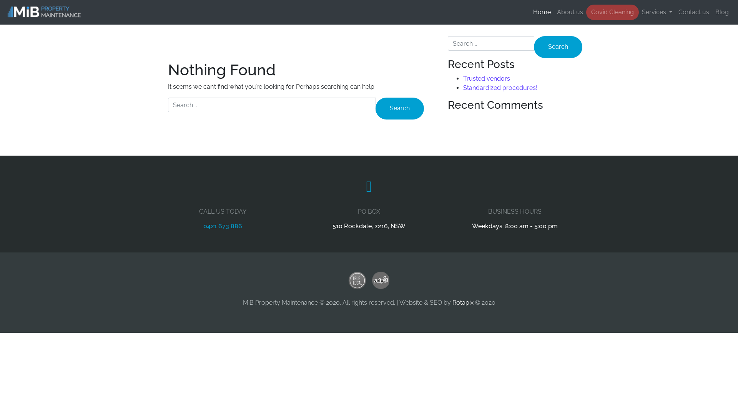  Describe the element at coordinates (223, 226) in the screenshot. I see `0421 673 886` at that location.